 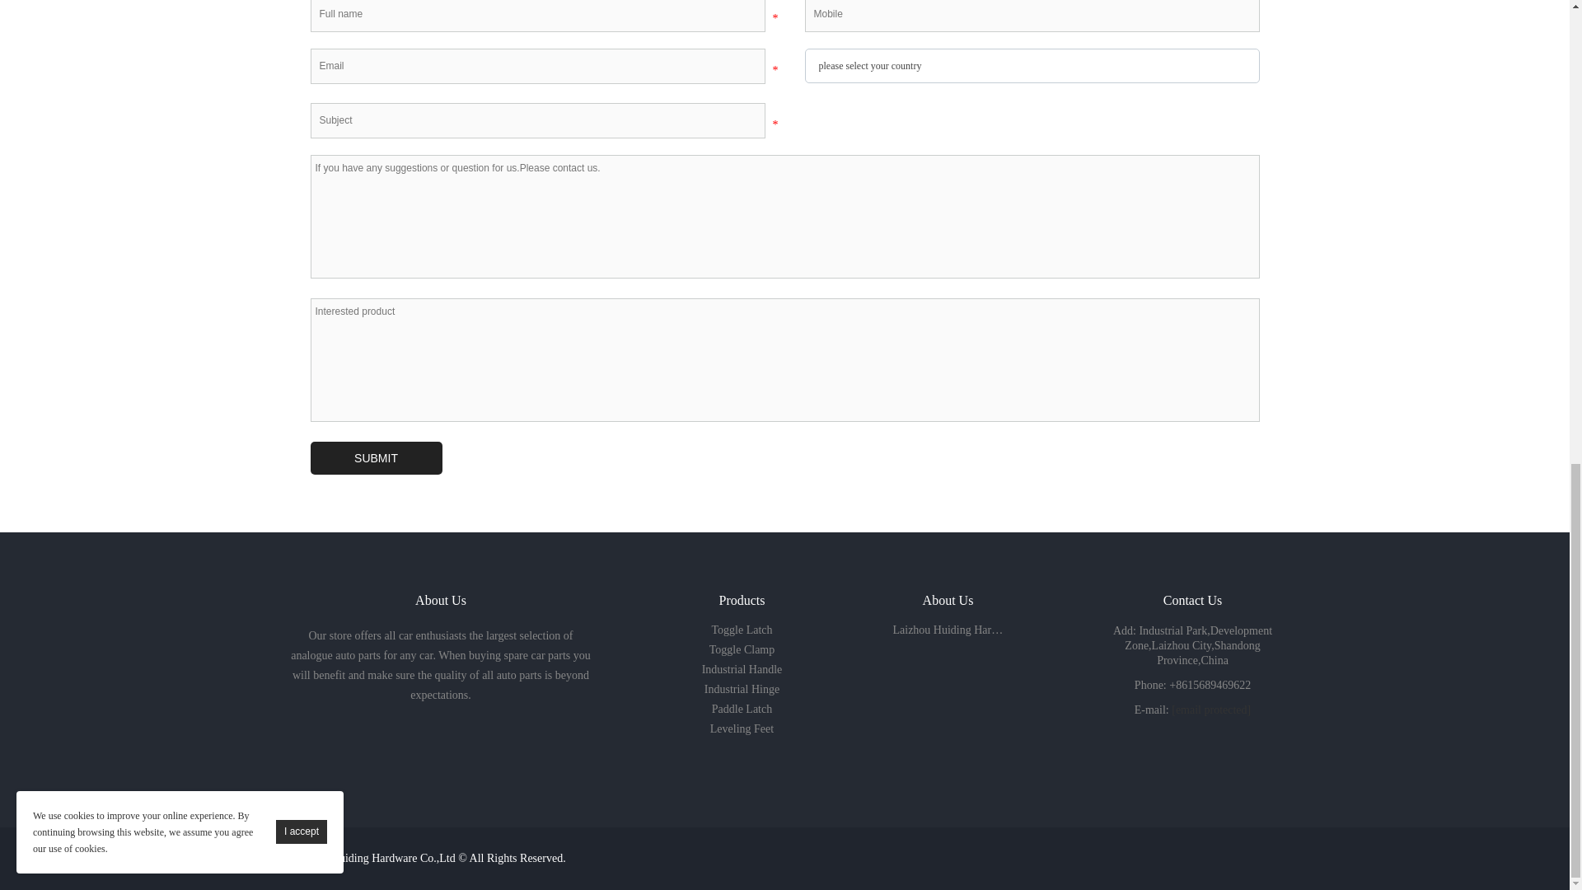 What do you see at coordinates (376, 457) in the screenshot?
I see `Submit` at bounding box center [376, 457].